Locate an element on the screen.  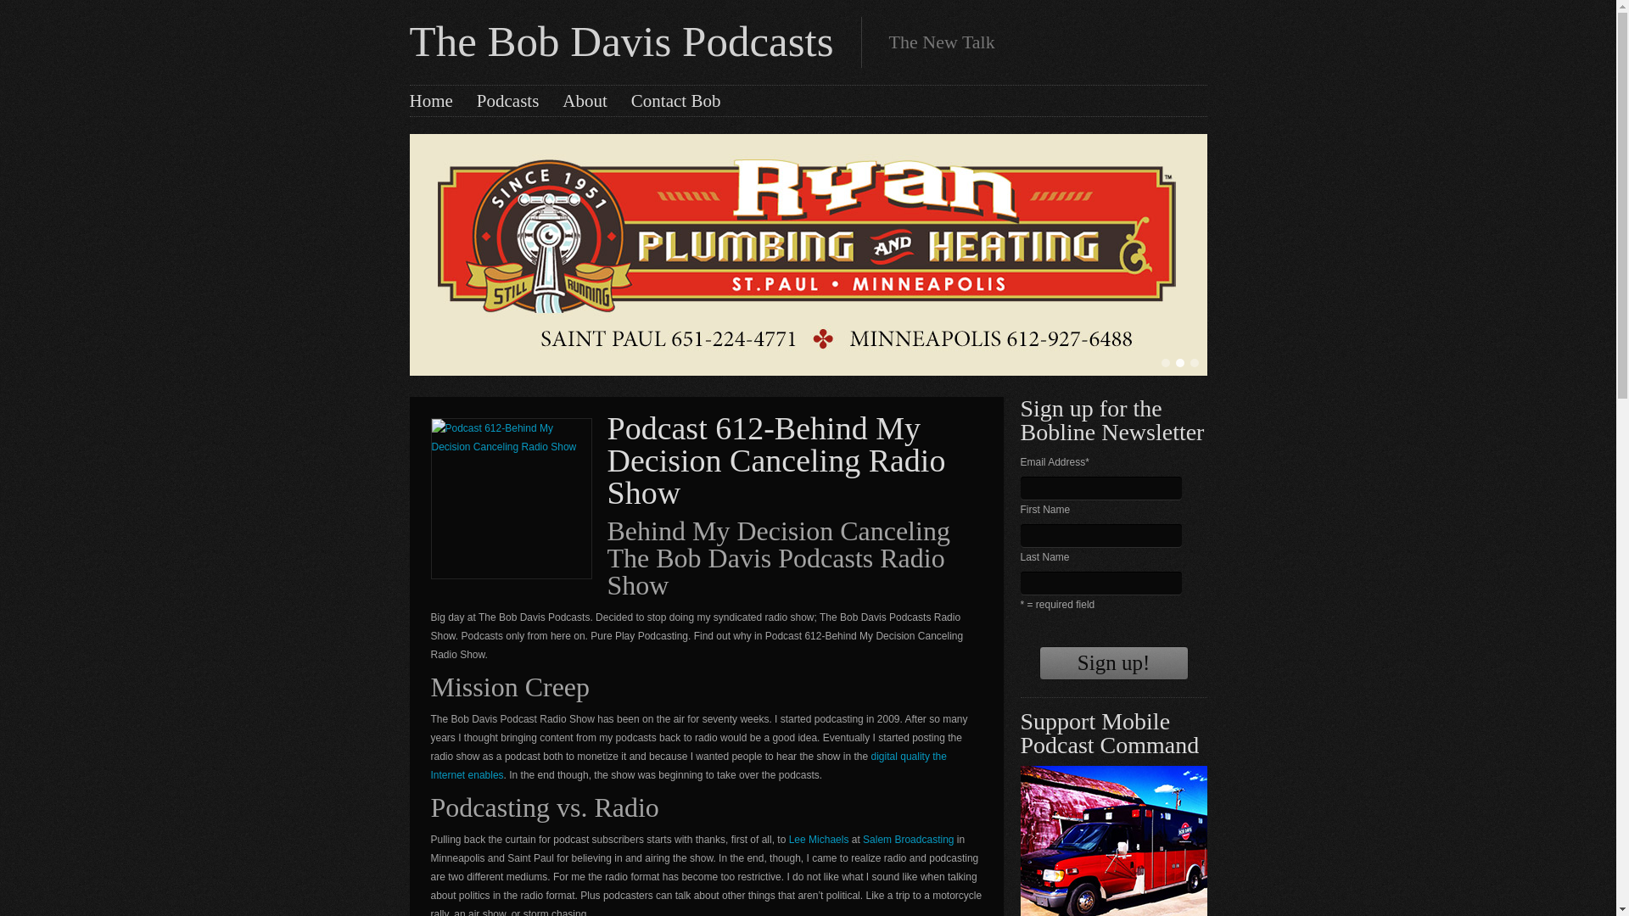
Sign up! is located at coordinates (1113, 663).